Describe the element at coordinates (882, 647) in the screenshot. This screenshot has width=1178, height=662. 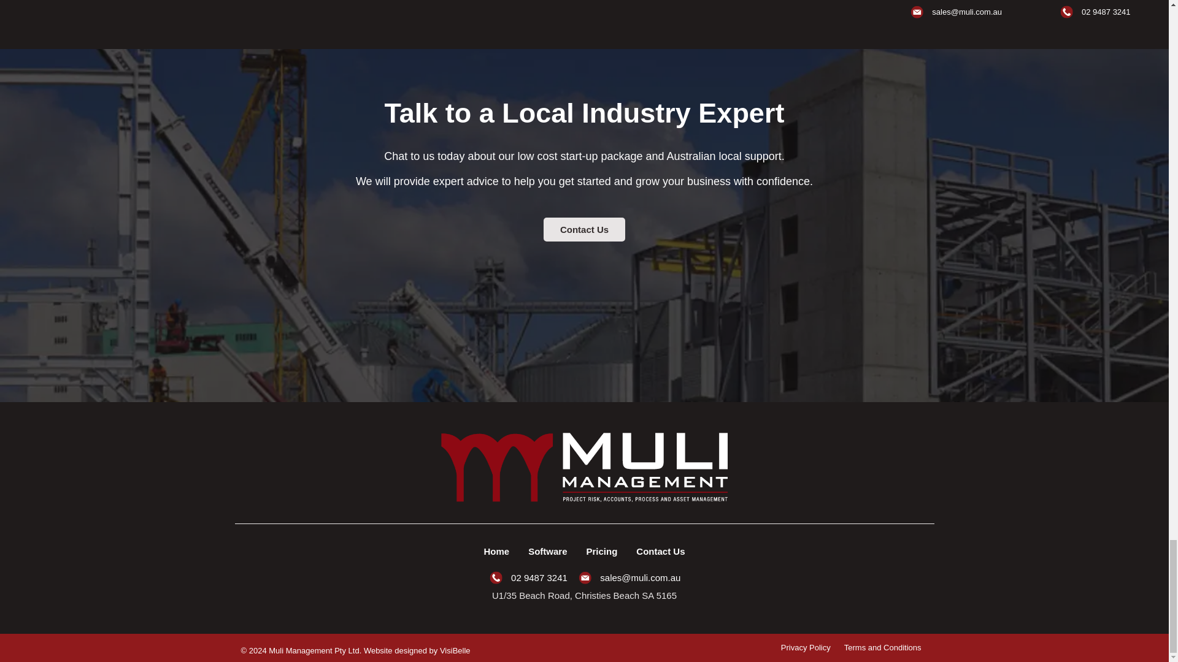
I see `Terms and Conditions` at that location.